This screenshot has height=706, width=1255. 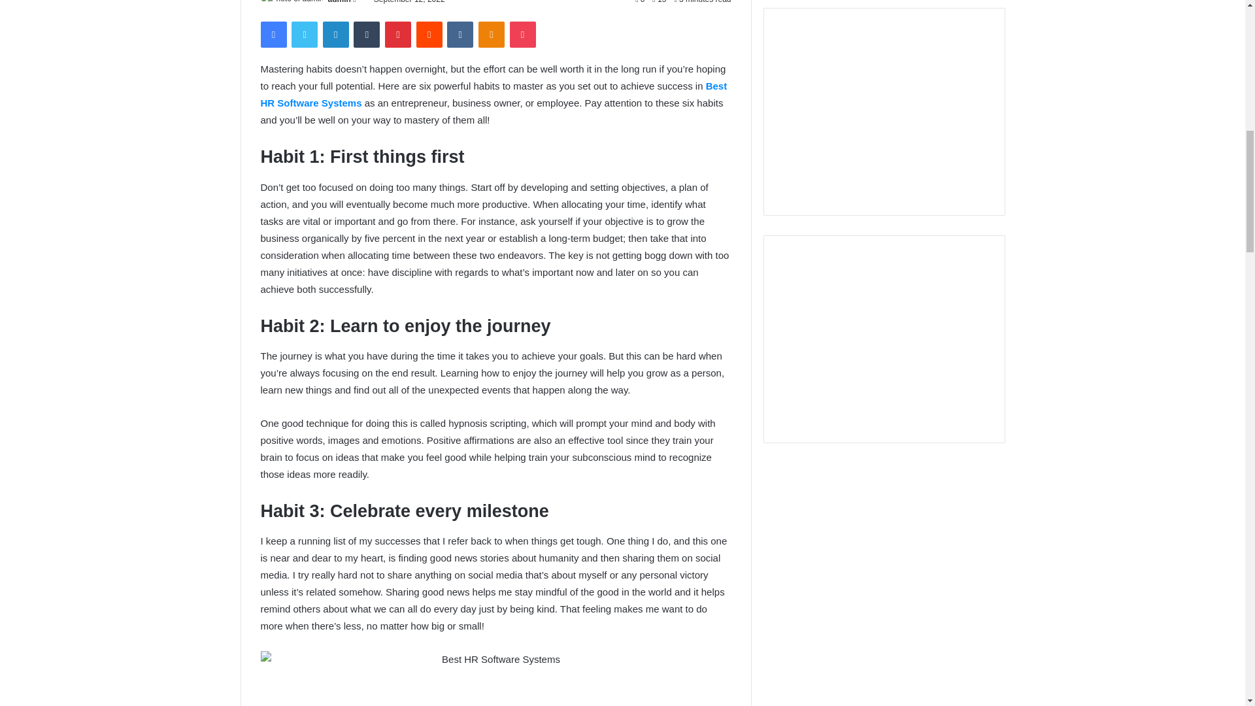 What do you see at coordinates (367, 35) in the screenshot?
I see `Tumblr` at bounding box center [367, 35].